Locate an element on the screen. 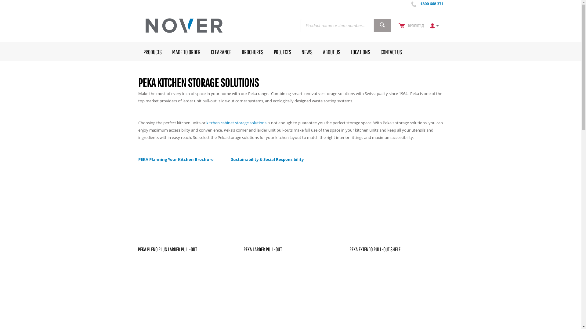  0 PRODUCT(S) is located at coordinates (416, 26).